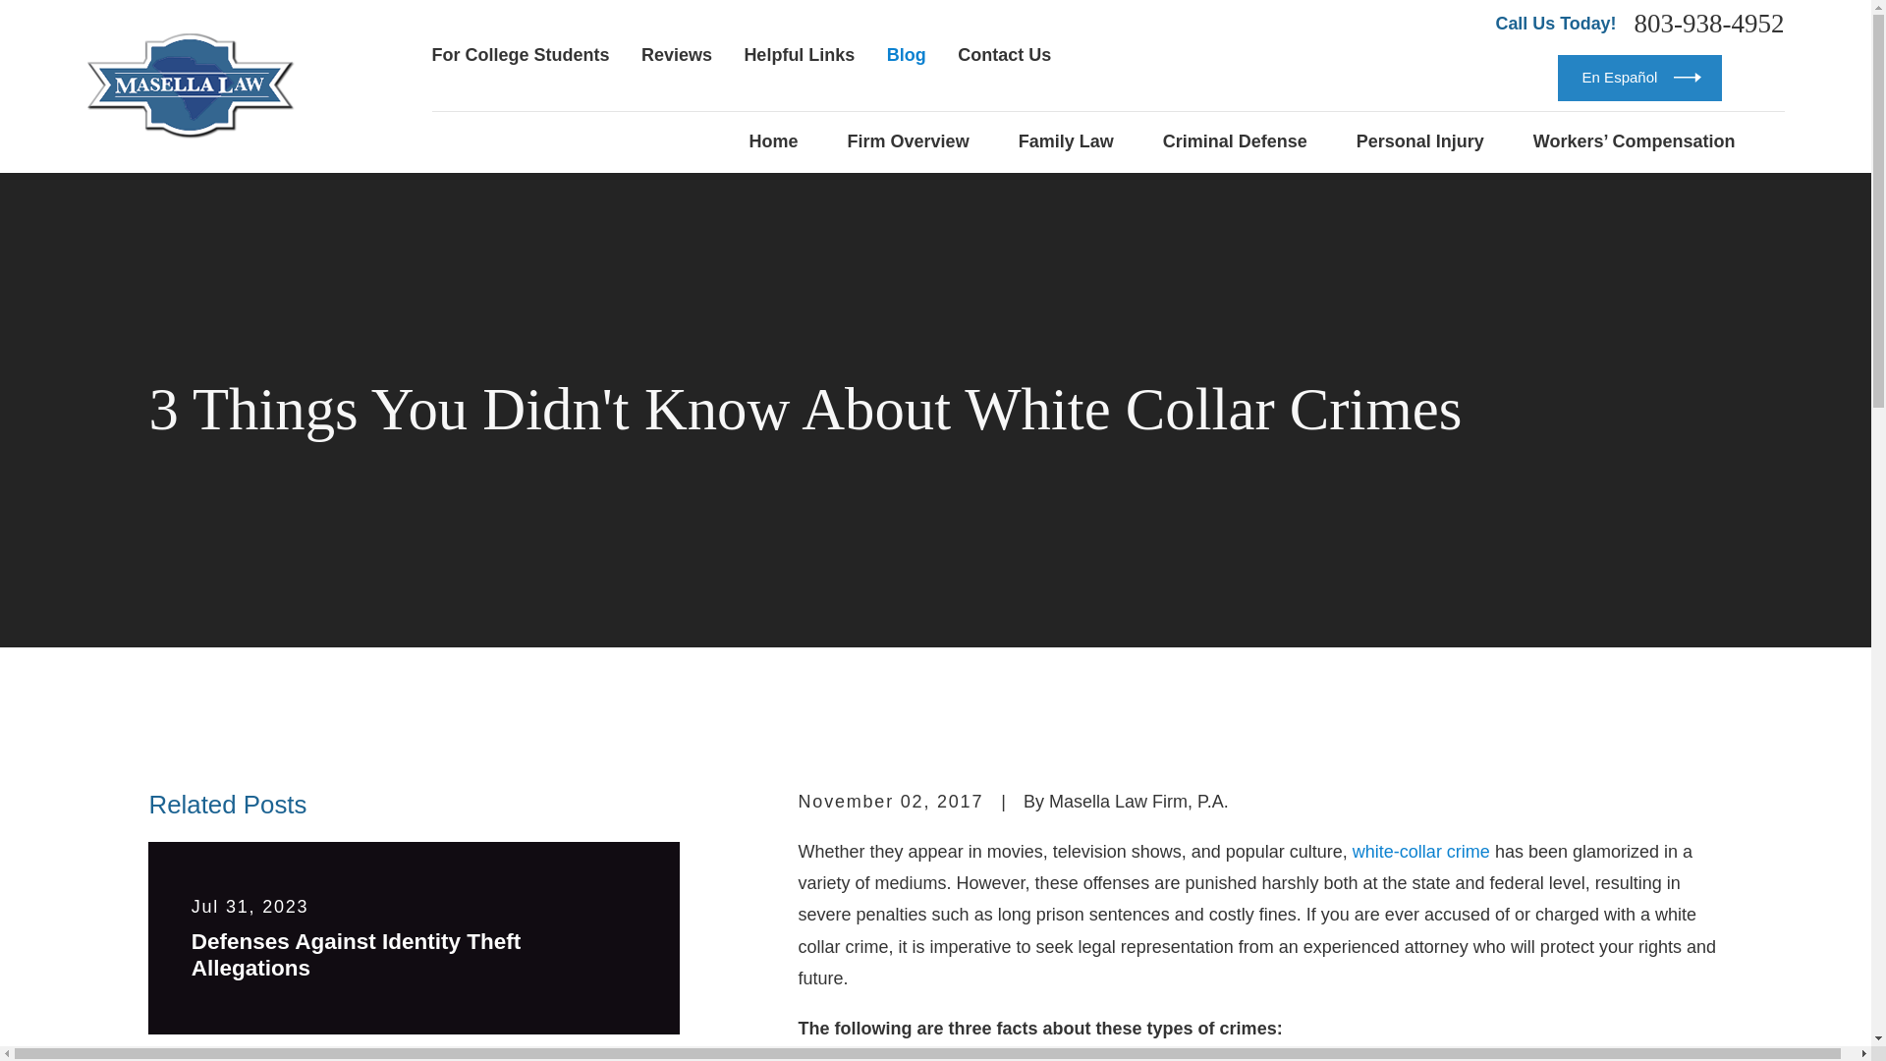  Describe the element at coordinates (798, 55) in the screenshot. I see `Helpful Links` at that location.